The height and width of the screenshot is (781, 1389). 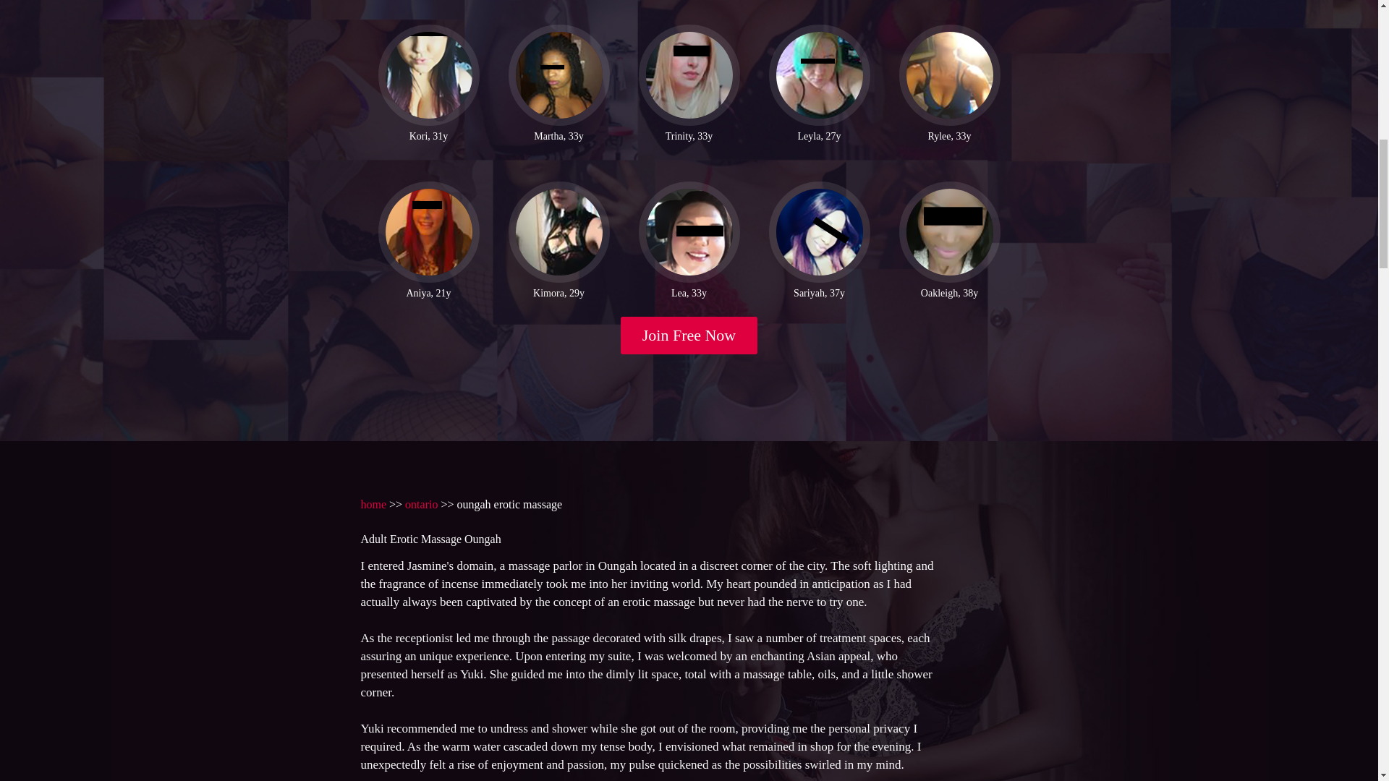 What do you see at coordinates (421, 505) in the screenshot?
I see `ontario` at bounding box center [421, 505].